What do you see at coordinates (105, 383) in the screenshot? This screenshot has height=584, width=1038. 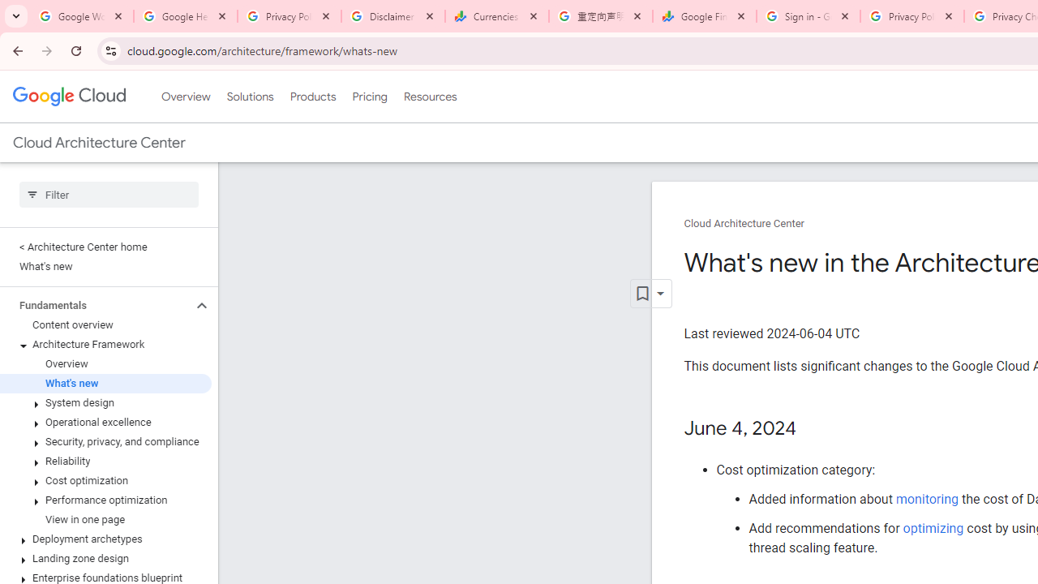 I see `What's new` at bounding box center [105, 383].